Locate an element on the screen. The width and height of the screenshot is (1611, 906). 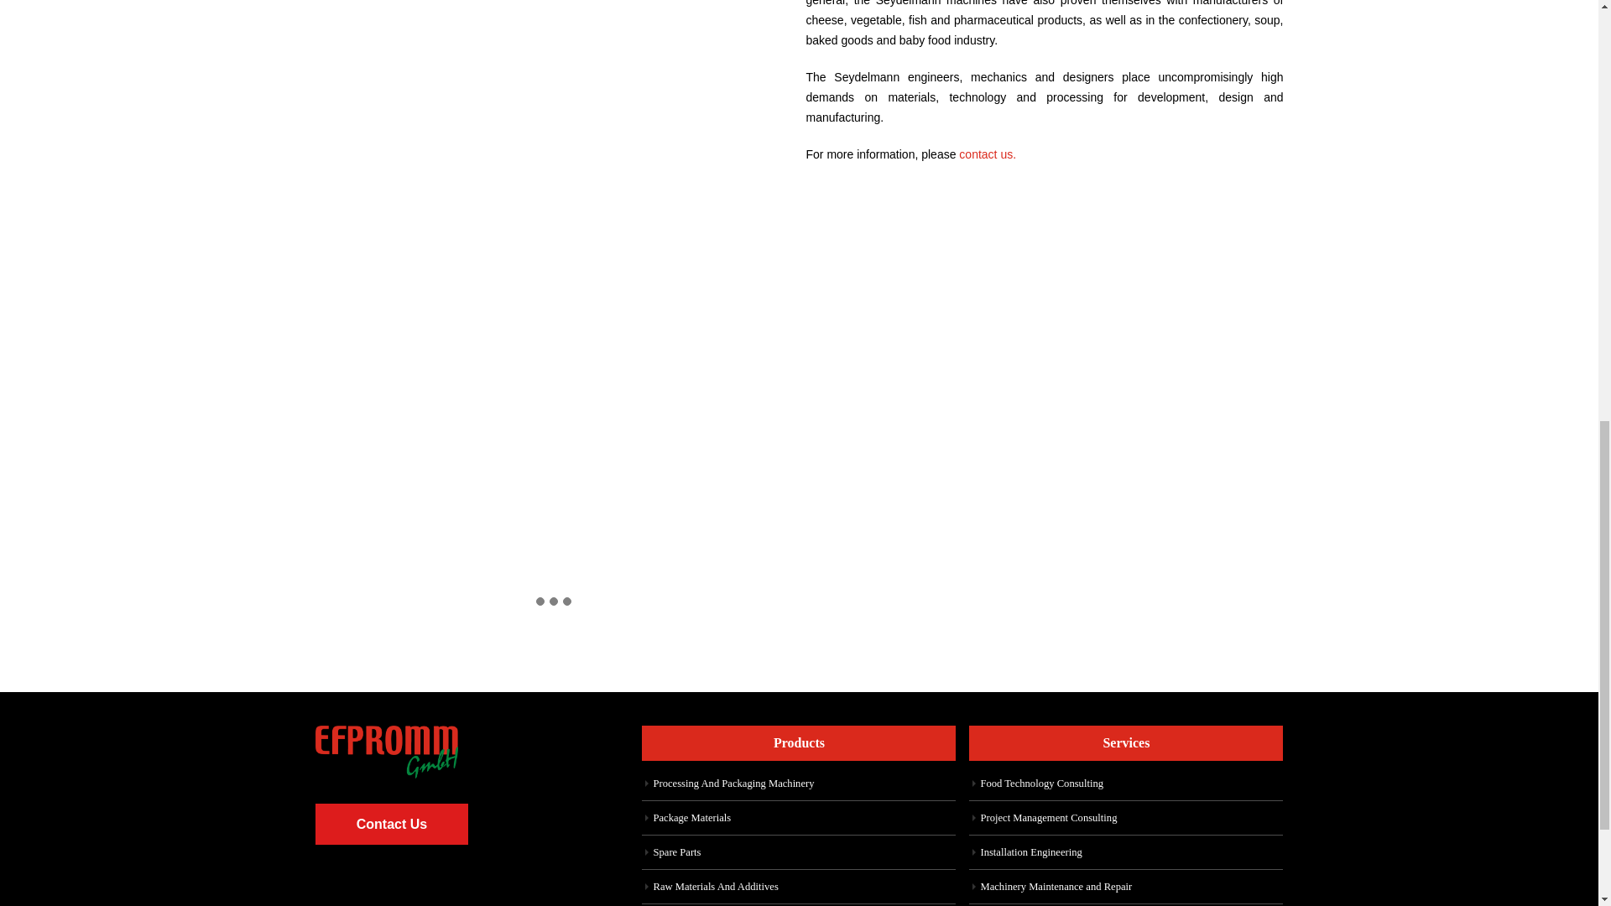
Project Management Consulting is located at coordinates (1047, 817).